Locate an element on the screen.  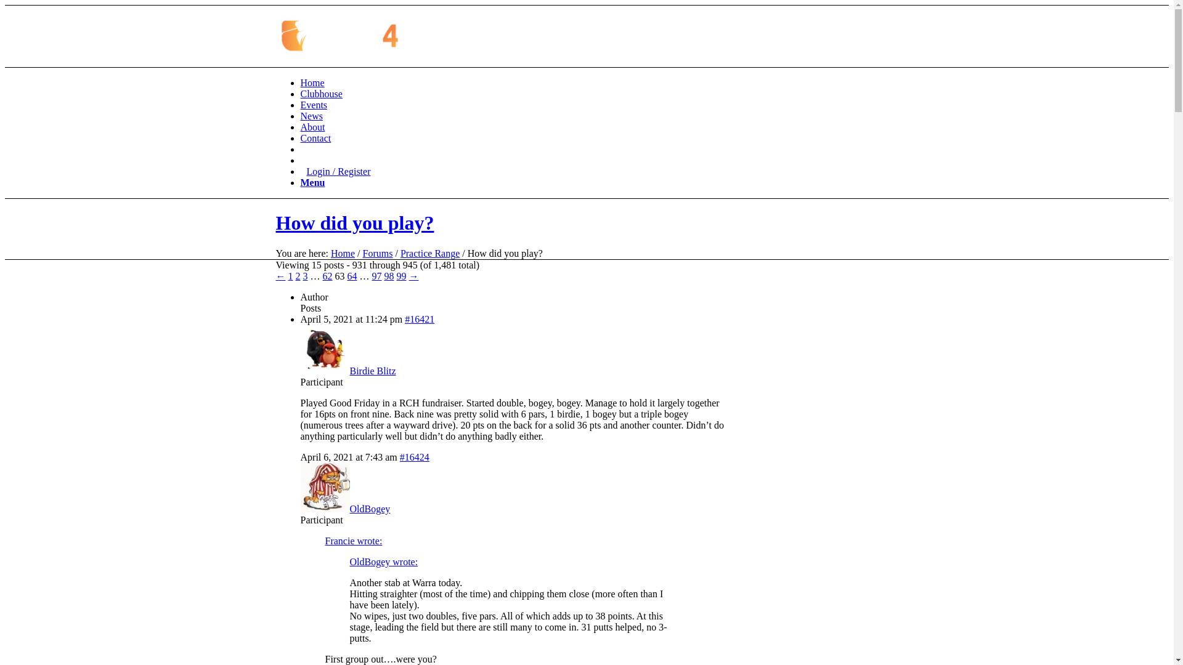
64 is located at coordinates (352, 276).